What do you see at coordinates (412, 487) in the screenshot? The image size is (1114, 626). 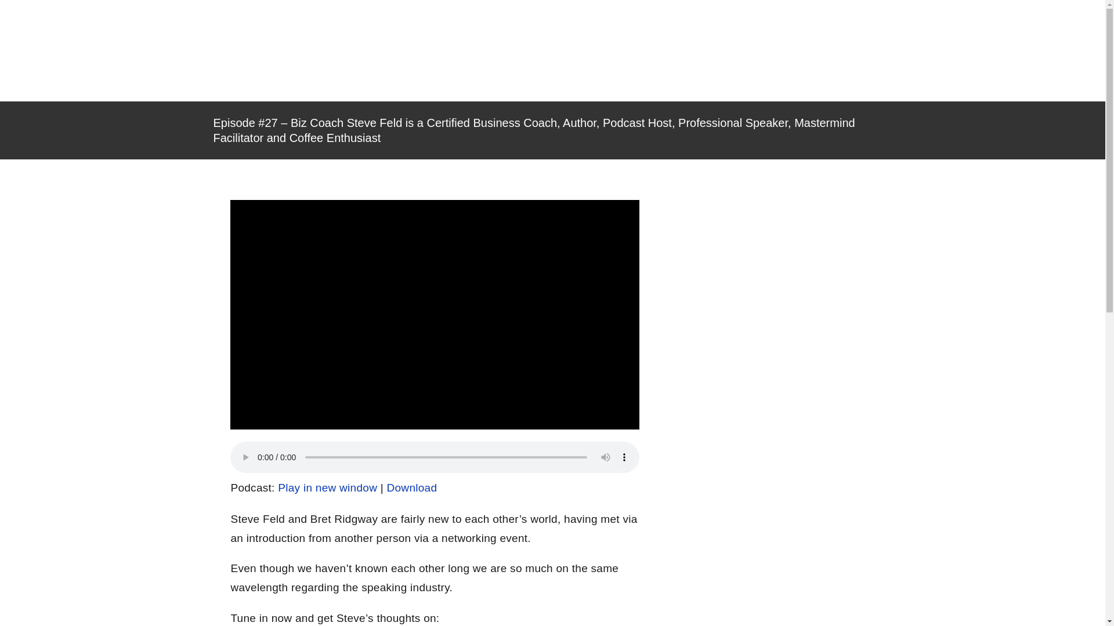 I see `Download` at bounding box center [412, 487].